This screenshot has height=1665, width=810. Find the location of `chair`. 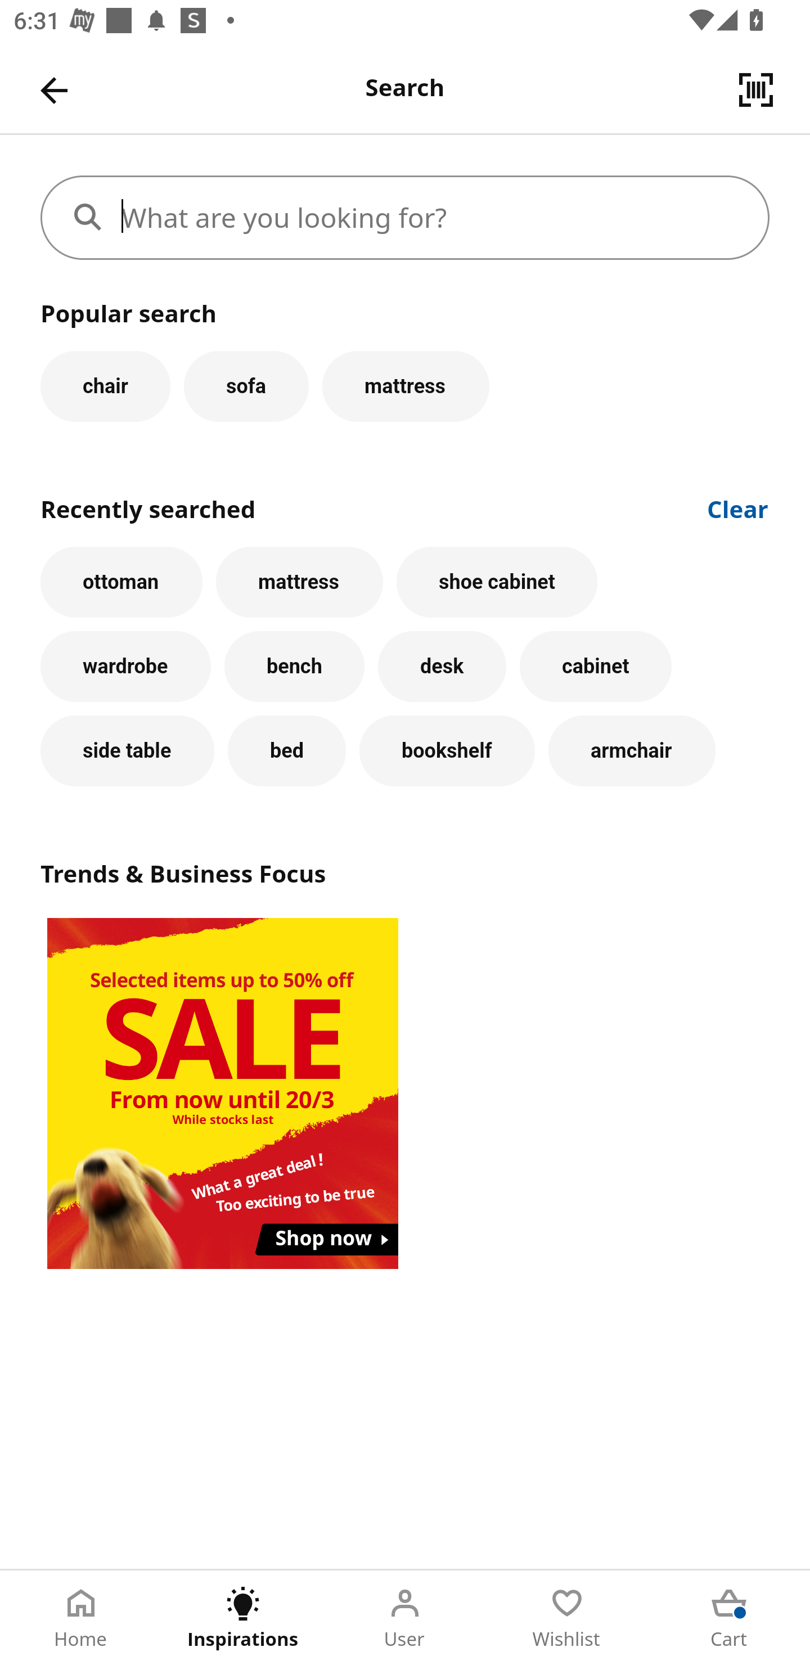

chair is located at coordinates (105, 386).